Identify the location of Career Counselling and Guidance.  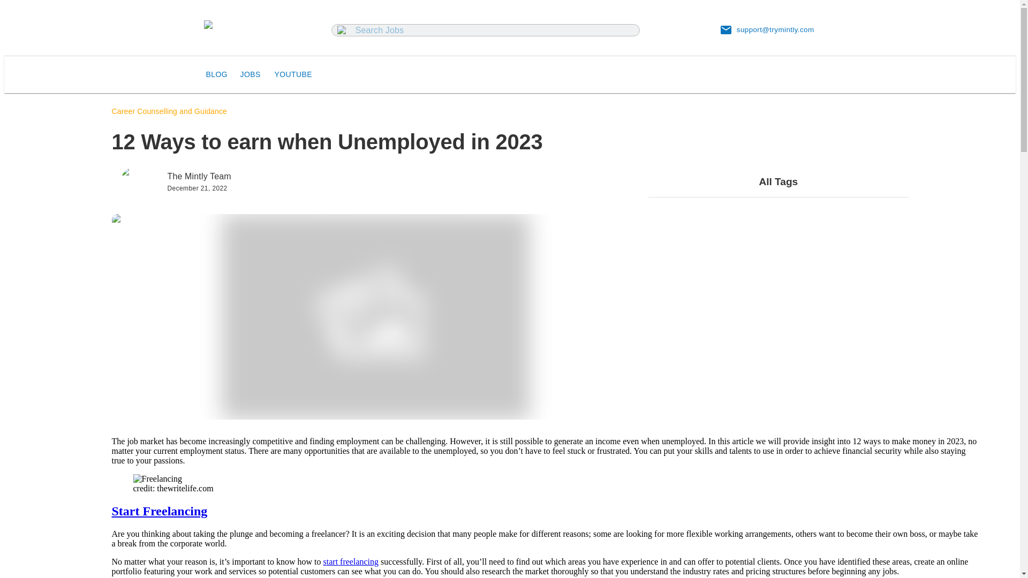
(169, 111).